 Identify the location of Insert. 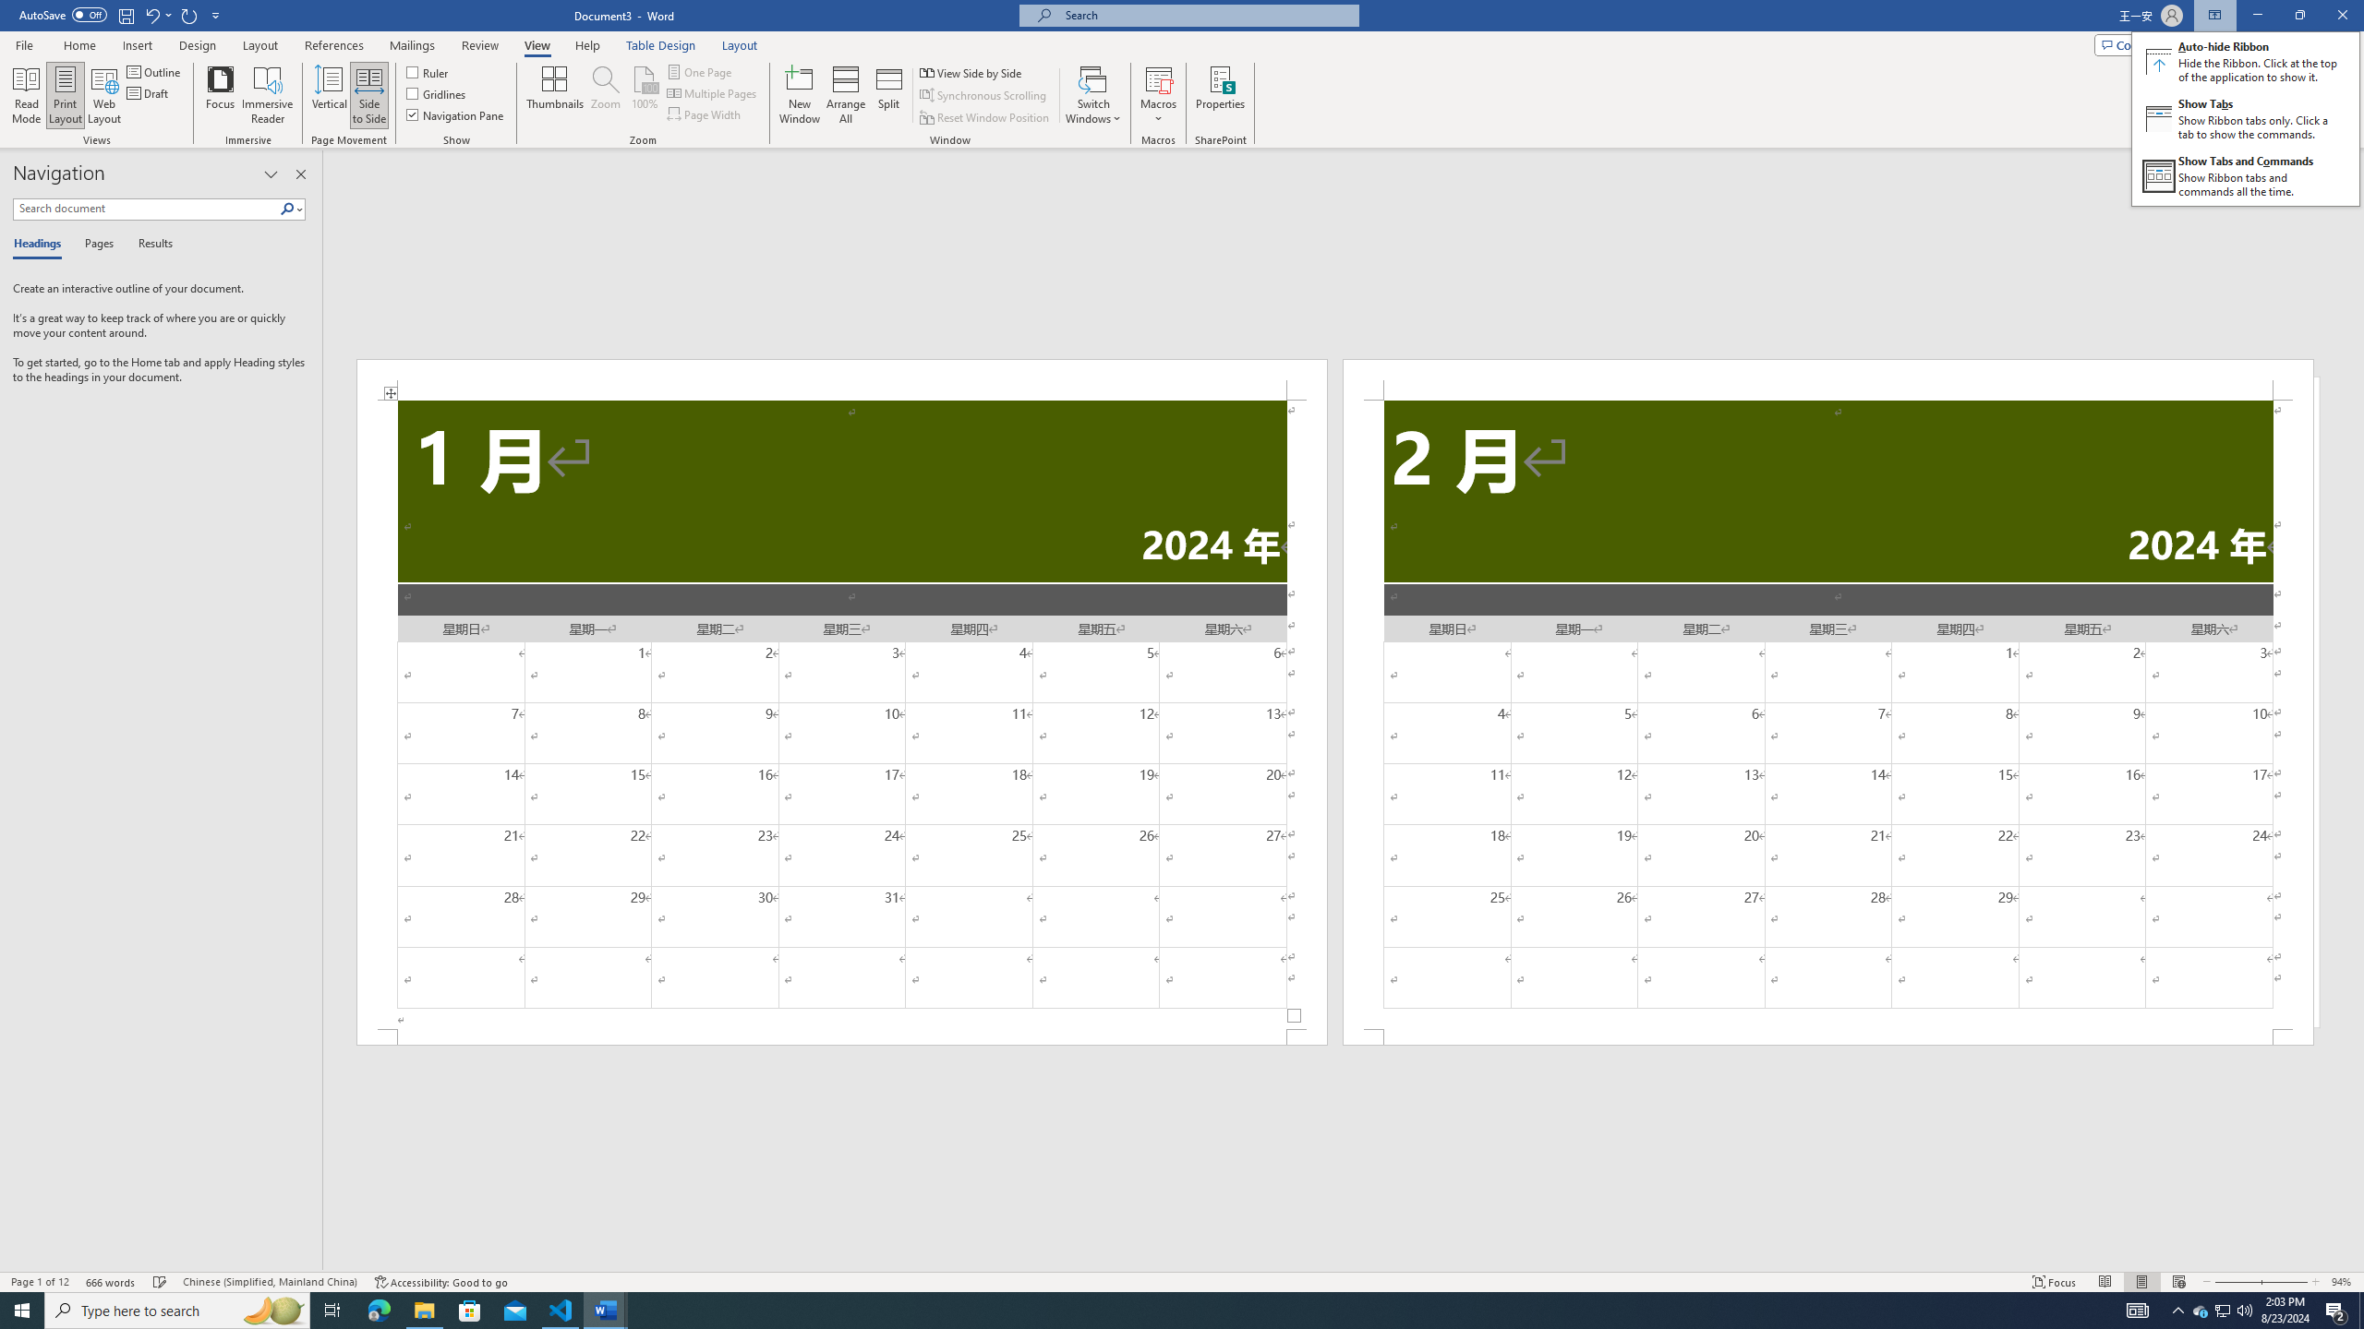
(713, 92).